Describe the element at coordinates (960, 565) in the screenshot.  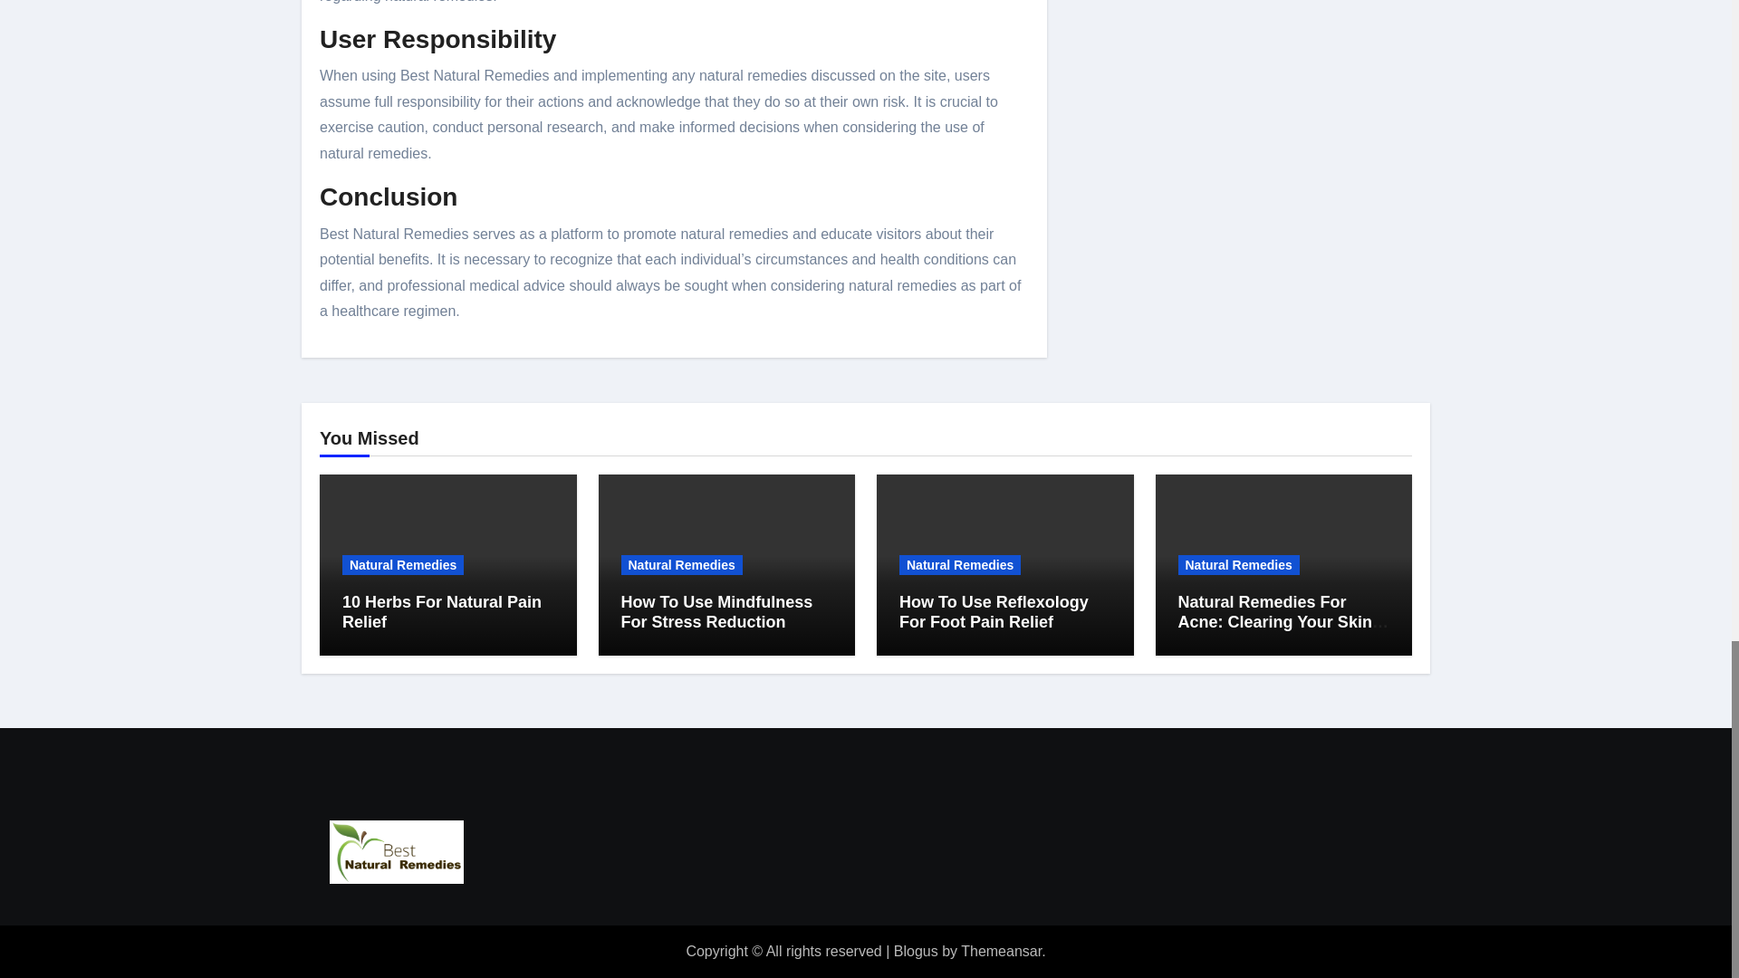
I see `Natural Remedies` at that location.